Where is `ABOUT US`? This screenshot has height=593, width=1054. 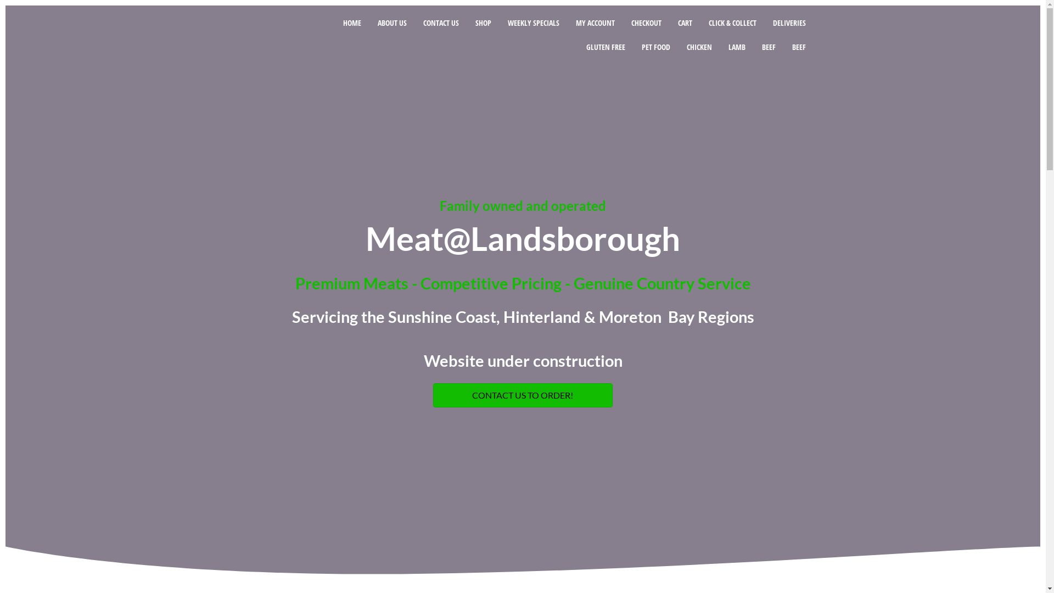 ABOUT US is located at coordinates (392, 23).